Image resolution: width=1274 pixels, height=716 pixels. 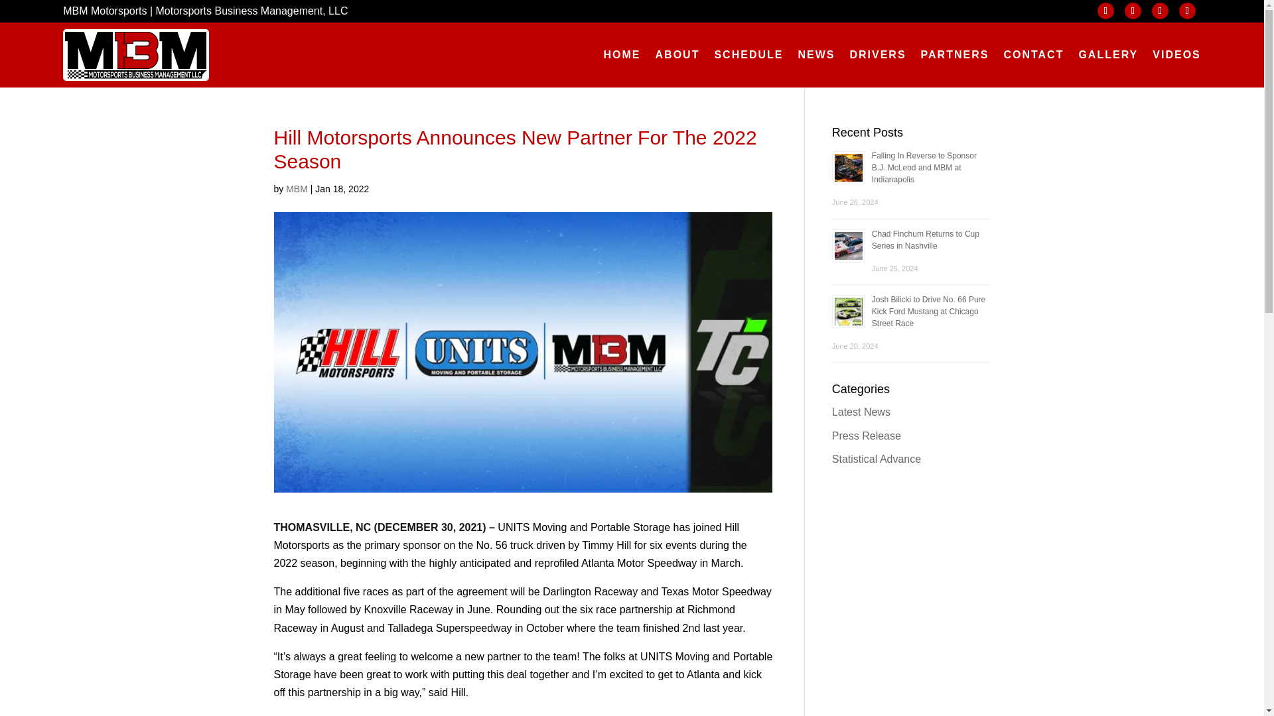 I want to click on Posts by MBM, so click(x=297, y=188).